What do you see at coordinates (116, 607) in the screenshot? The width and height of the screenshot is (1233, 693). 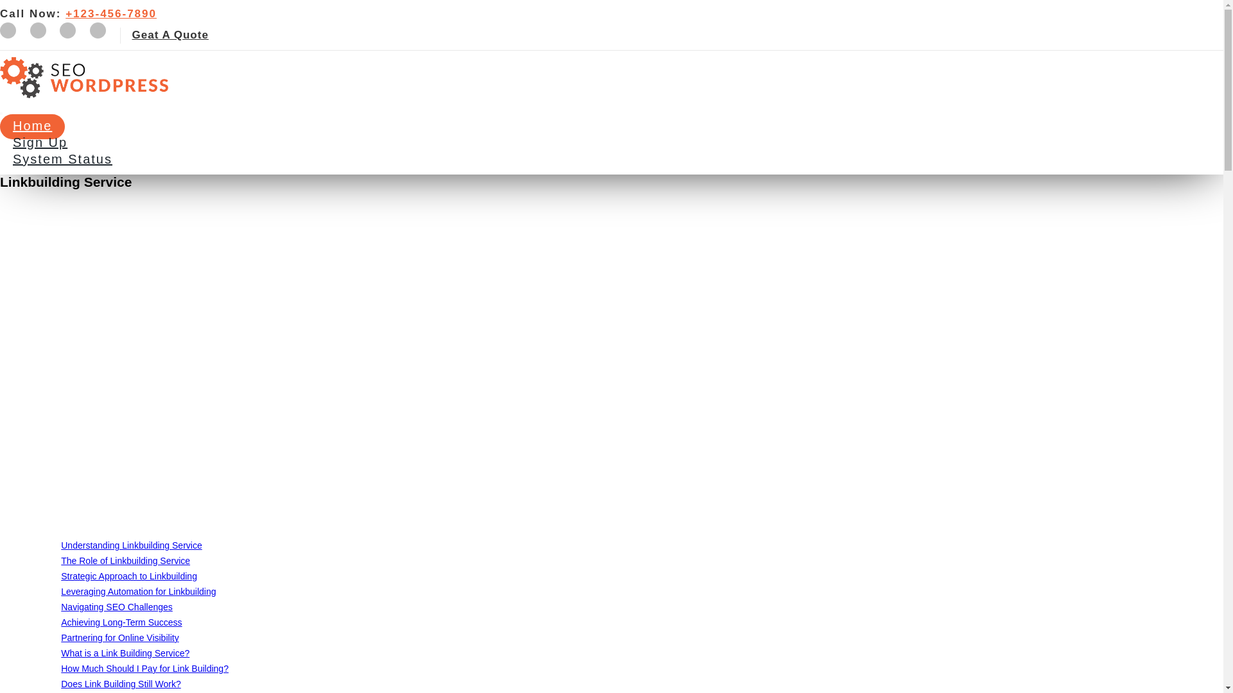 I see `Navigating SEO Challenges` at bounding box center [116, 607].